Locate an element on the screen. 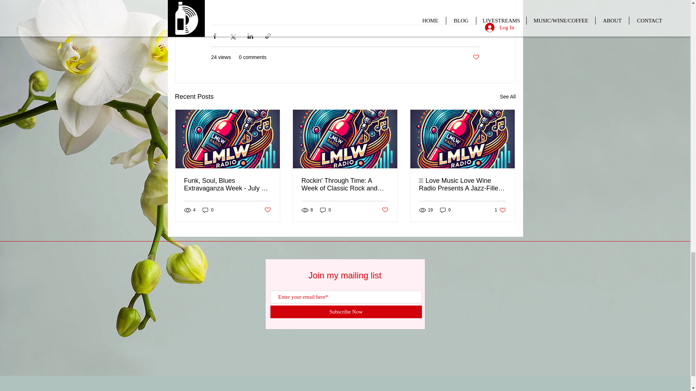  Post not marked as liked is located at coordinates (500, 210).